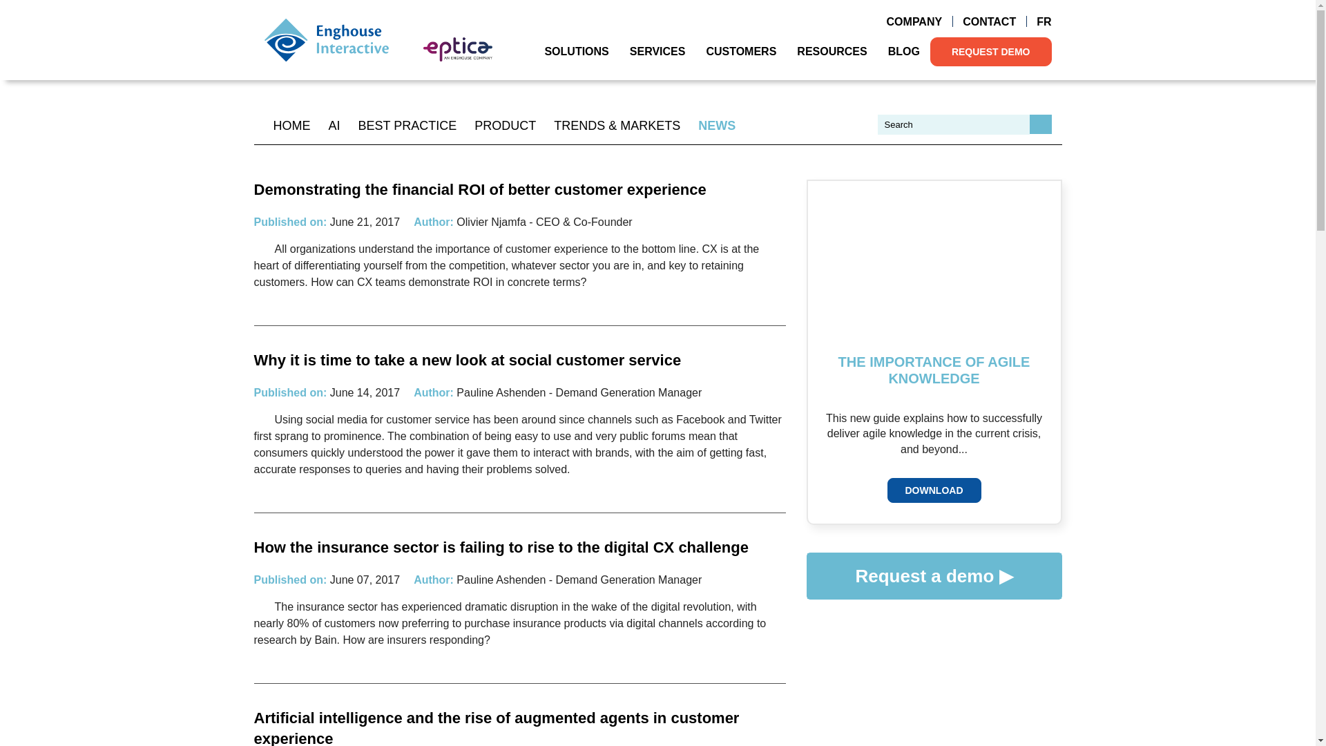 The image size is (1326, 746). I want to click on Home, so click(326, 39).